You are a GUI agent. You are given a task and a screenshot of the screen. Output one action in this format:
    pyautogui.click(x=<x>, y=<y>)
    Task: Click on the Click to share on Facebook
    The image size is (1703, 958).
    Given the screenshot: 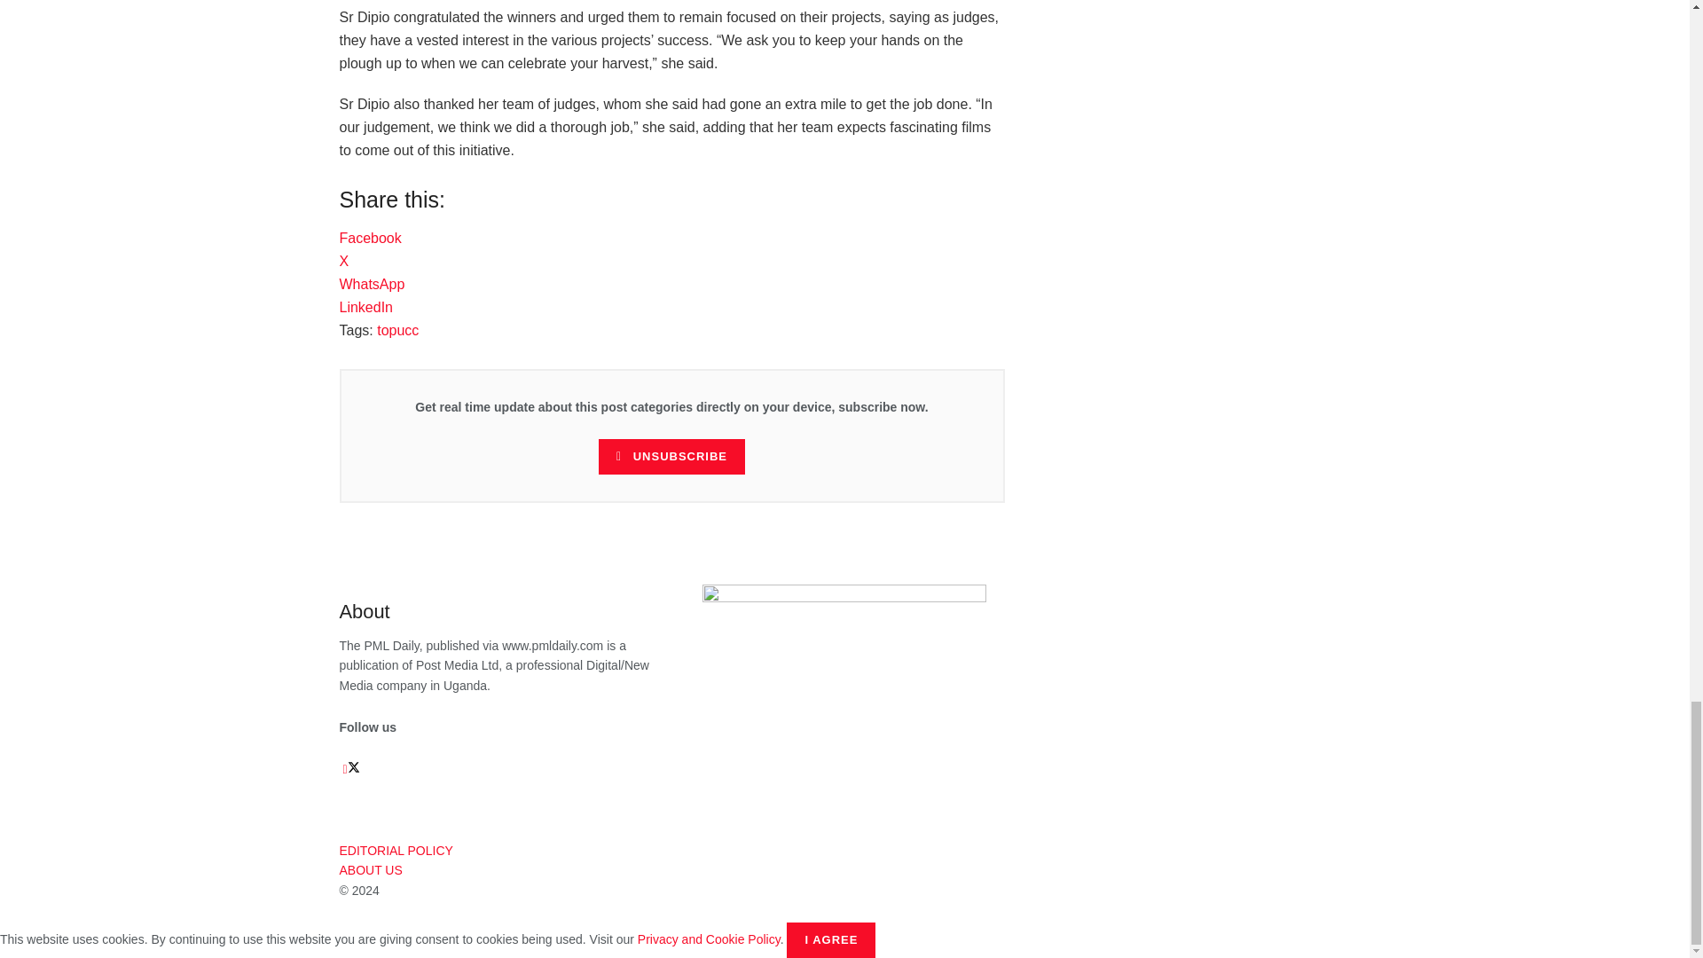 What is the action you would take?
    pyautogui.click(x=369, y=238)
    